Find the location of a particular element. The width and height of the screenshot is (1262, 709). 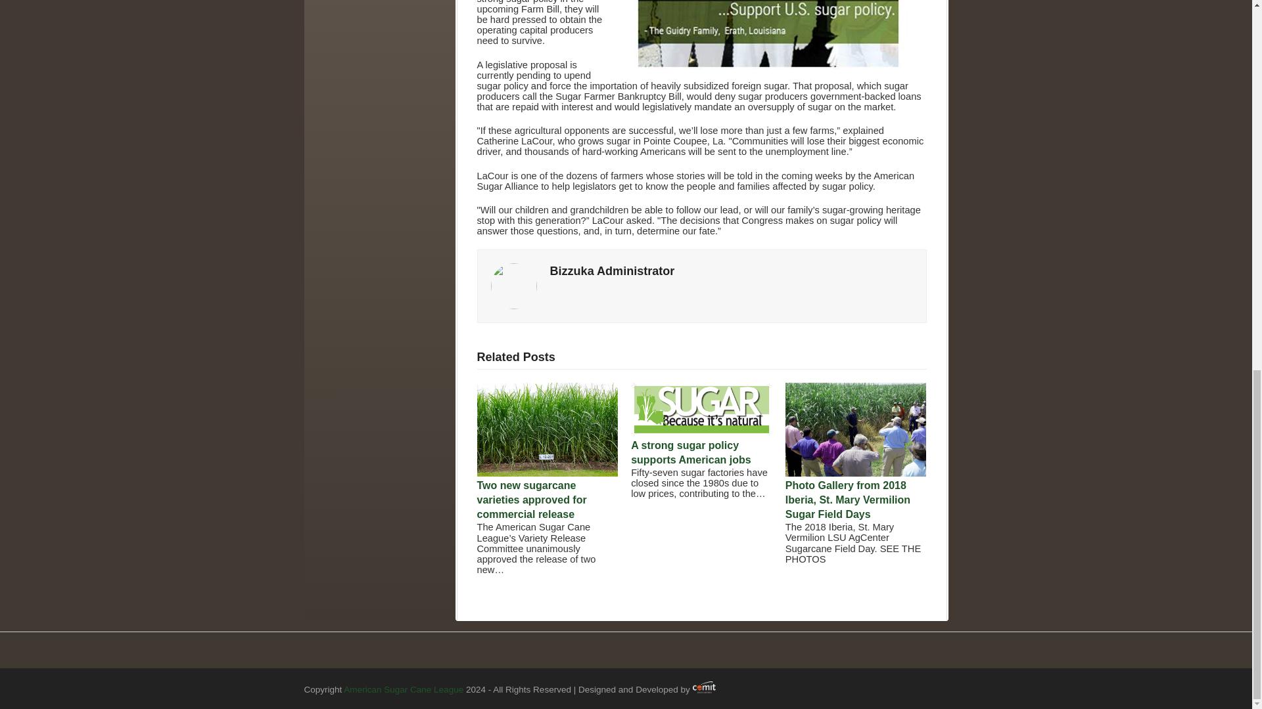

Visit Author Page is located at coordinates (611, 270).